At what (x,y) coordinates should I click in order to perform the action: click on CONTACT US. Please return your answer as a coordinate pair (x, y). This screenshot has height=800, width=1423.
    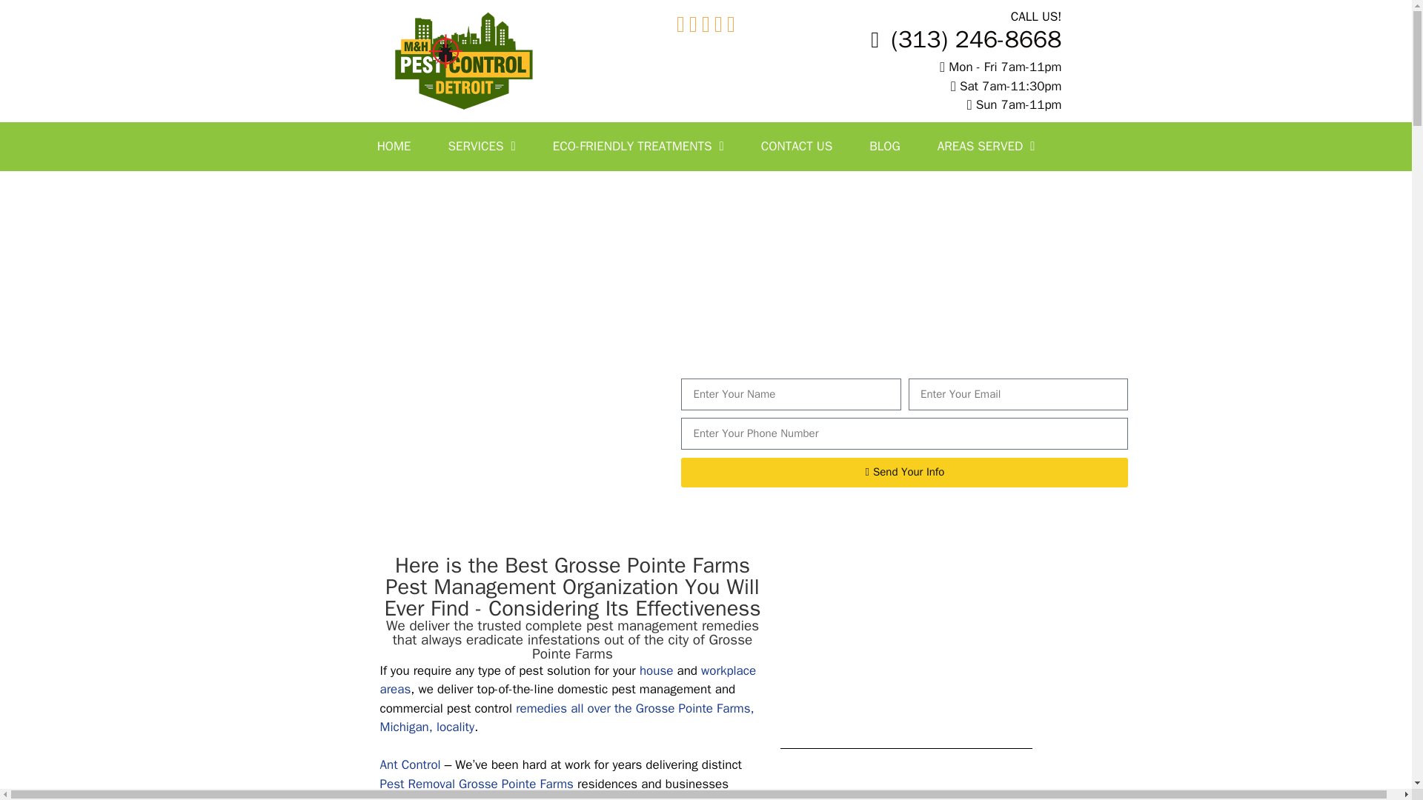
    Looking at the image, I should click on (797, 145).